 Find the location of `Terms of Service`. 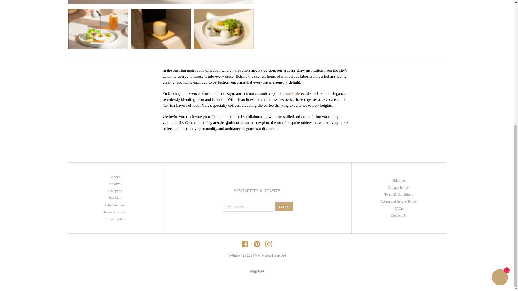

Terms of Service is located at coordinates (115, 212).